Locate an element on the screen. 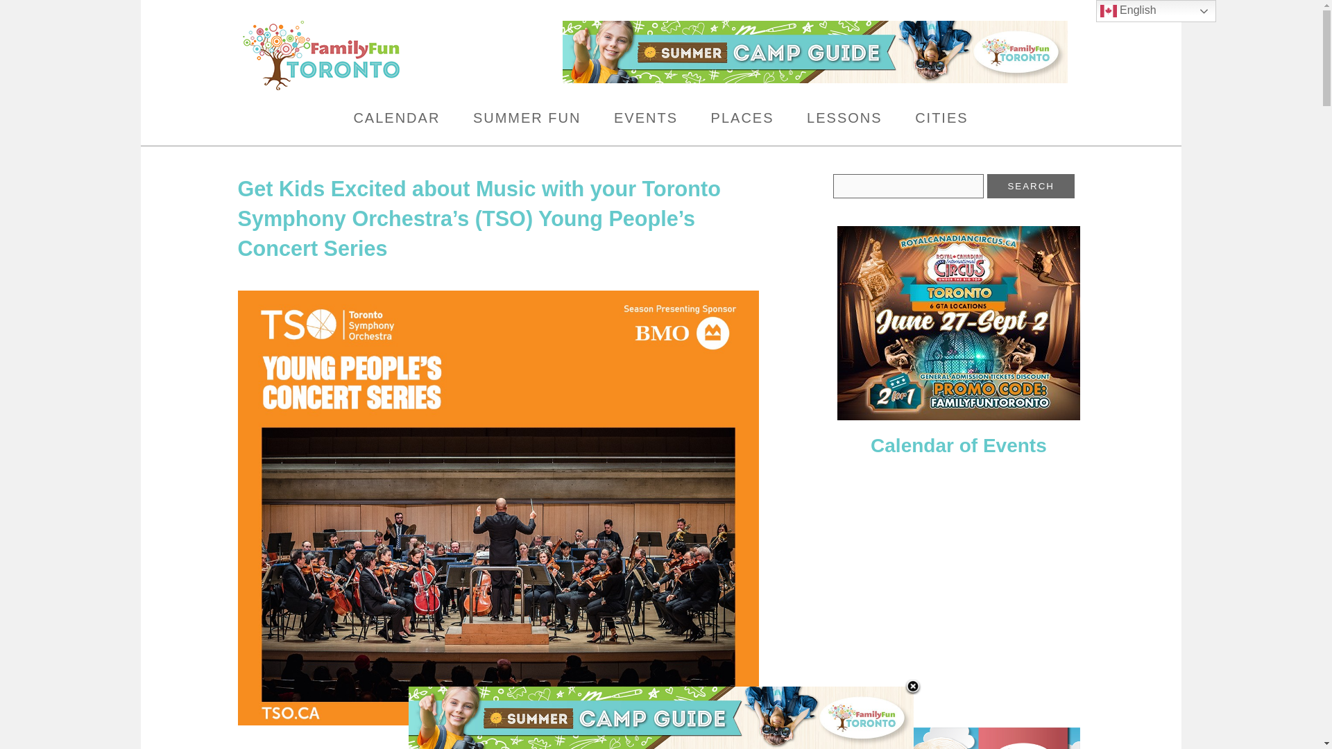 This screenshot has width=1332, height=749. Back Home is located at coordinates (389, 55).